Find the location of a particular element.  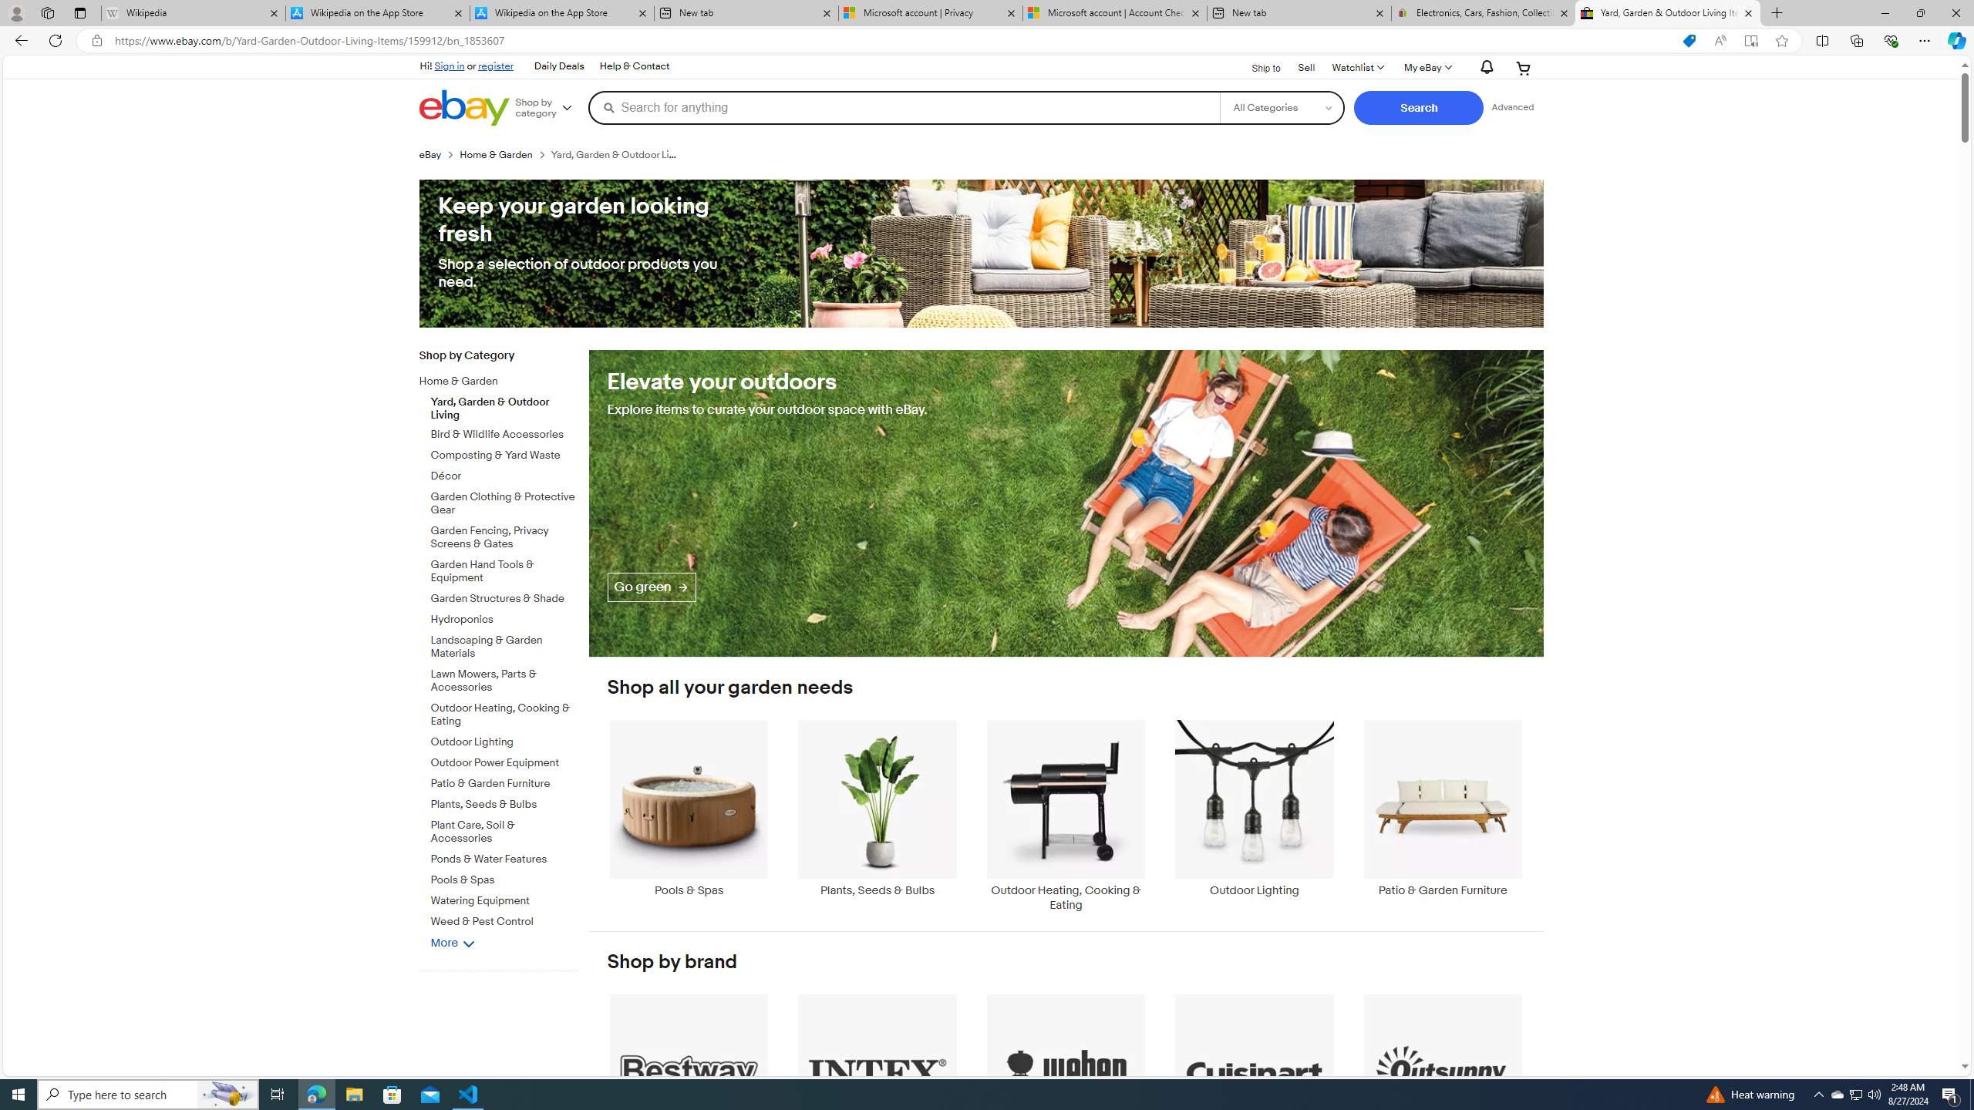

Garden Fencing, Privacy Screens & Gates is located at coordinates (504, 537).